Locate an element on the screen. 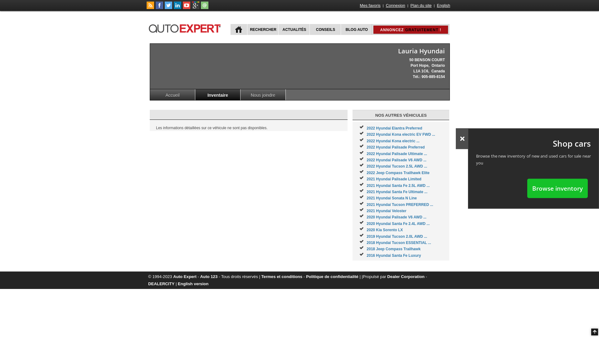  Suivez autoExpert.ca sur Youtube is located at coordinates (187, 8).